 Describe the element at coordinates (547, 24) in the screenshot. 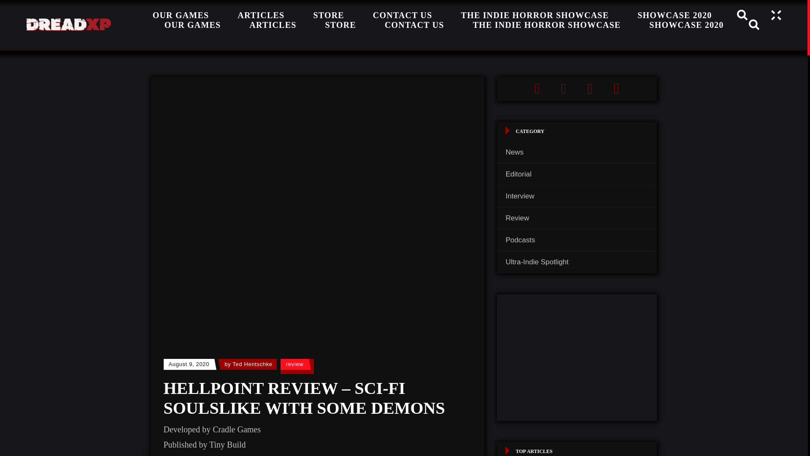

I see `THE INDIE HORROR SHOWCASE` at that location.